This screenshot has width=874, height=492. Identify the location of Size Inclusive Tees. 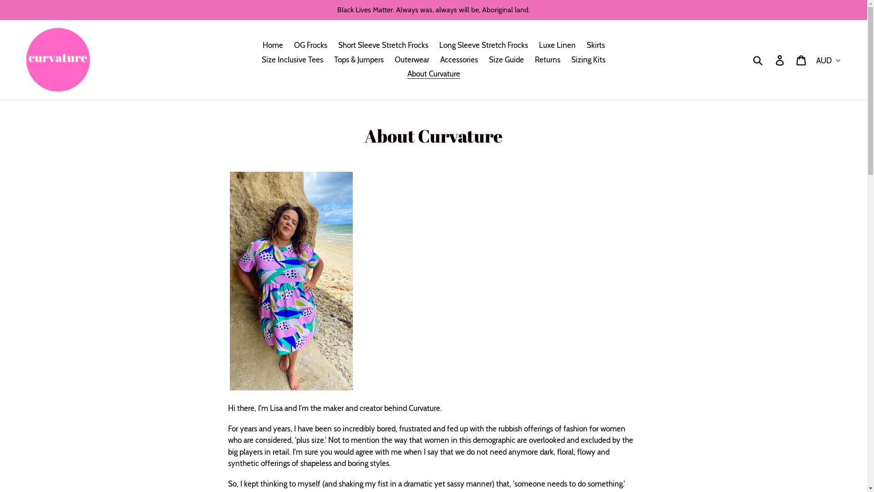
(292, 60).